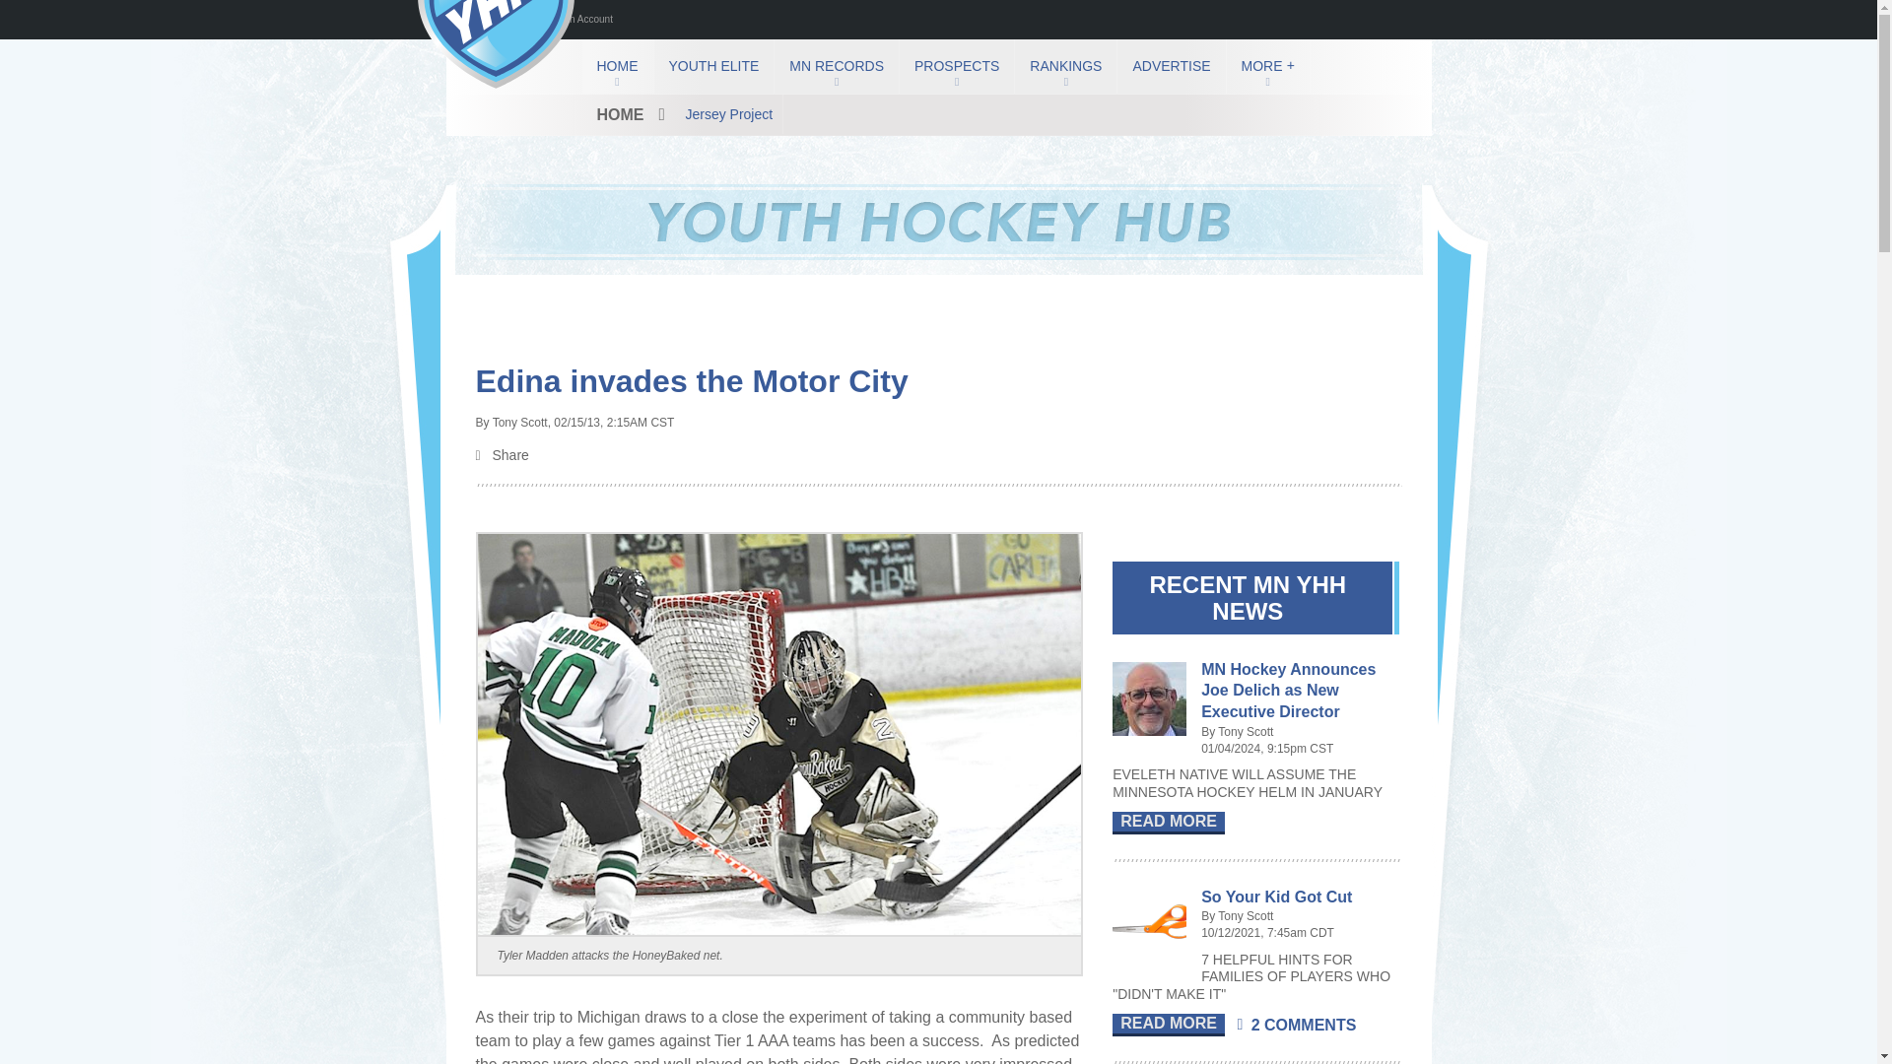  What do you see at coordinates (1297, 1023) in the screenshot?
I see `2 Comments` at bounding box center [1297, 1023].